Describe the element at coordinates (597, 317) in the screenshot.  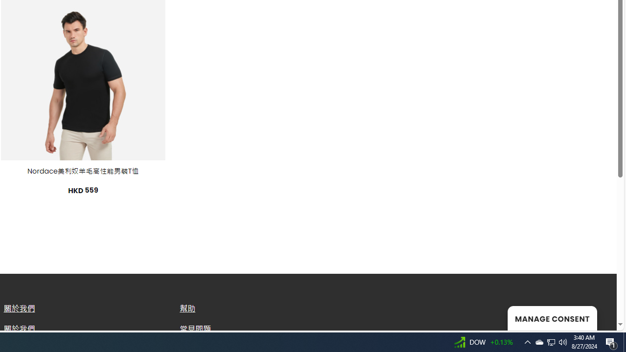
I see `Go to top` at that location.